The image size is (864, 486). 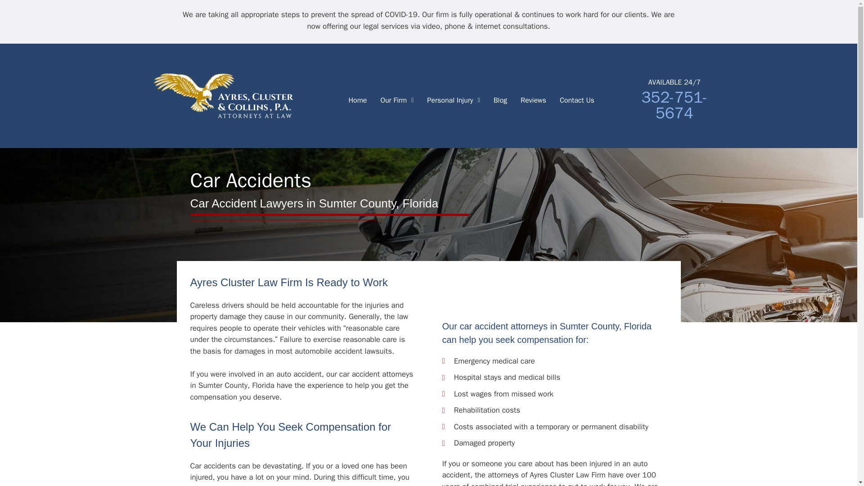 I want to click on Our Firm, so click(x=396, y=100).